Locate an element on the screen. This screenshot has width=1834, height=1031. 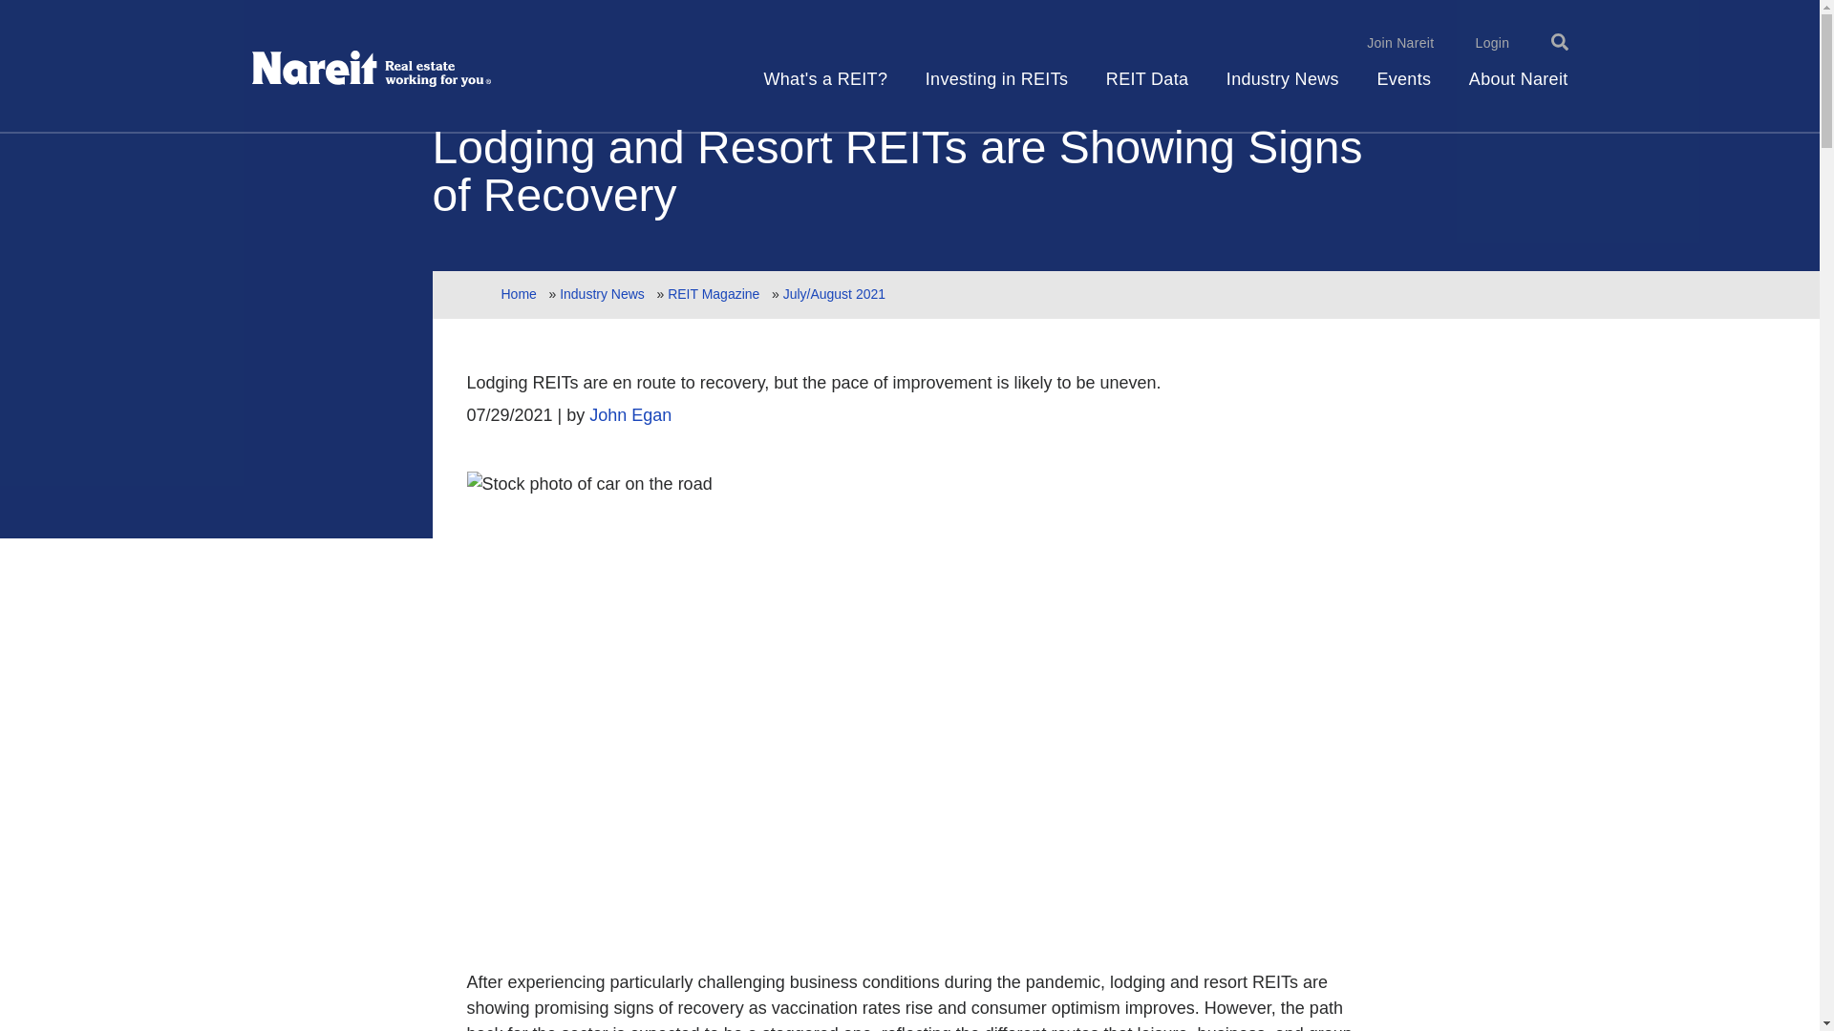
Join Nareit is located at coordinates (1400, 42).